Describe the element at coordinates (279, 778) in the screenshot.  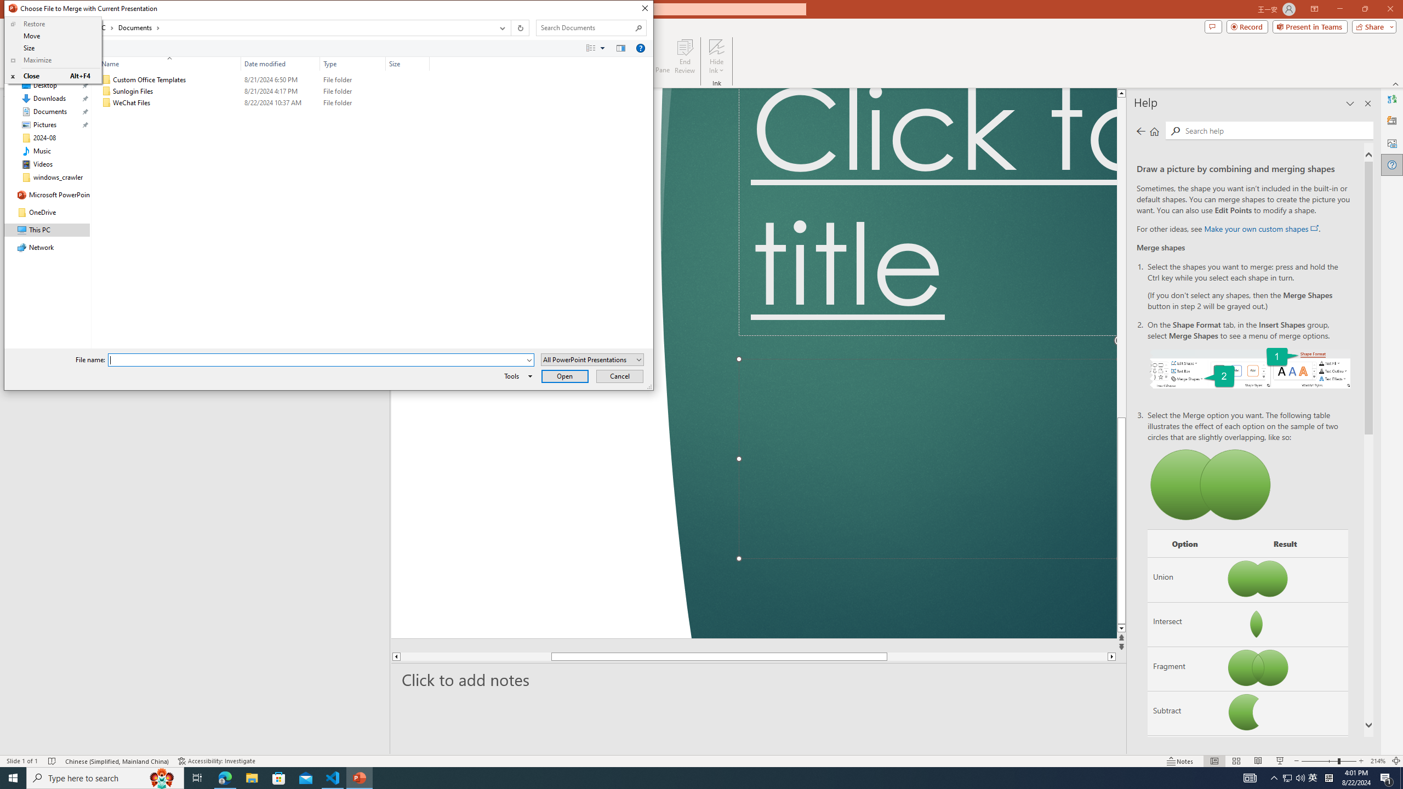
I see `Microsoft Store` at that location.